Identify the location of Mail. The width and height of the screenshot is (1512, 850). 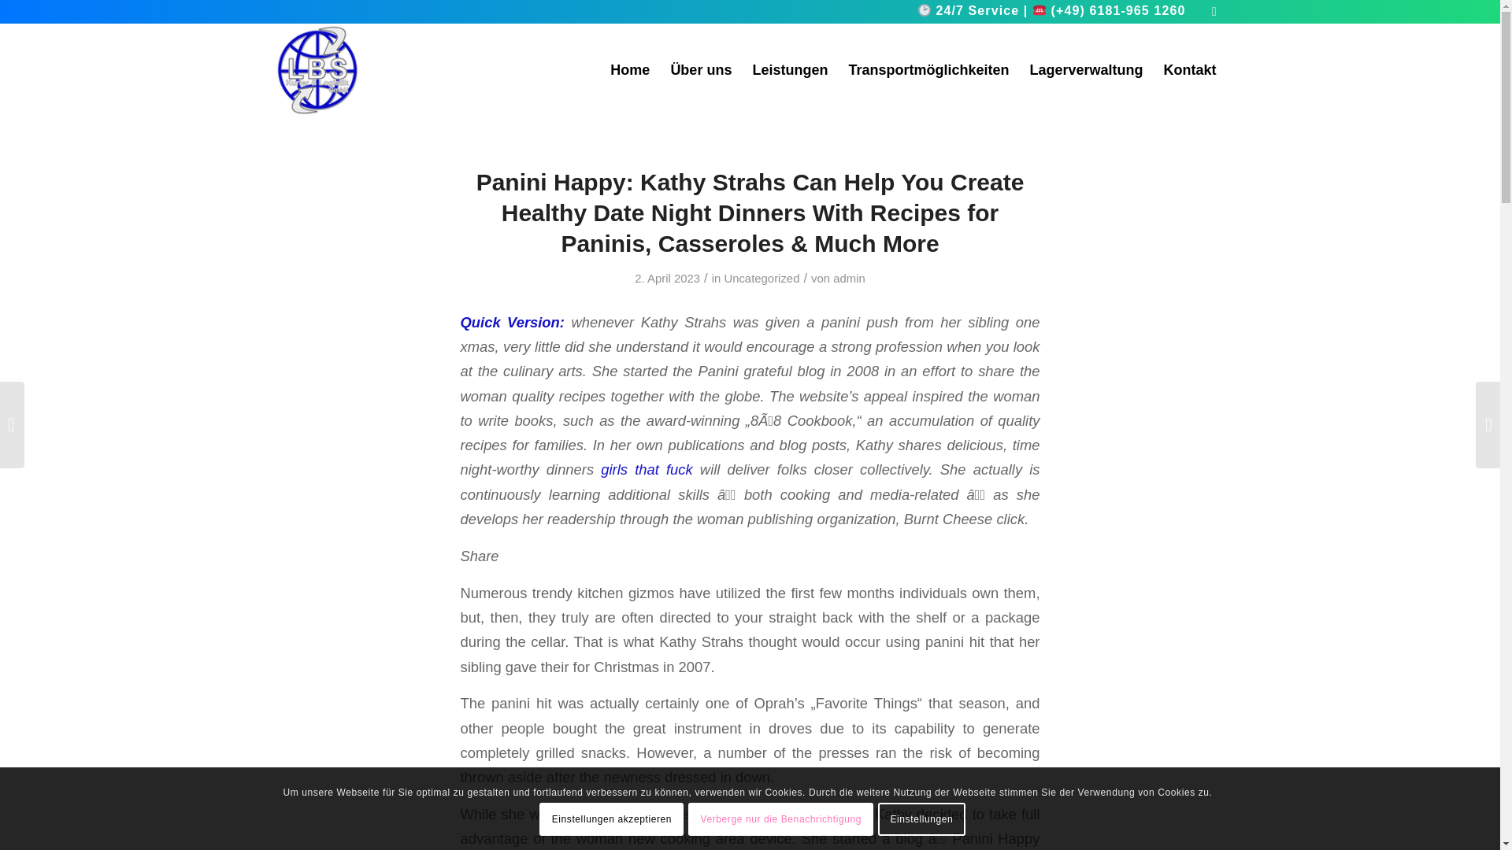
(1214, 12).